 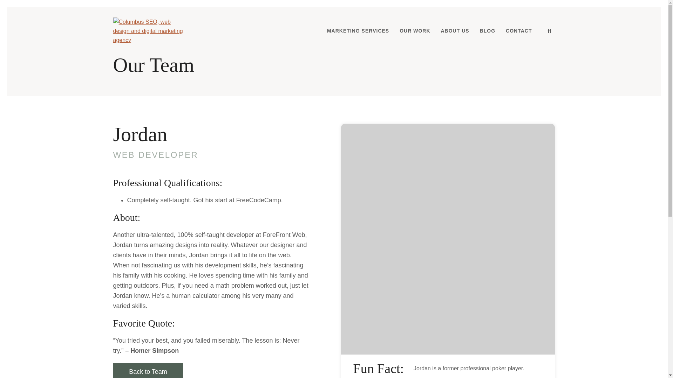 What do you see at coordinates (148, 370) in the screenshot?
I see `Back to Team` at bounding box center [148, 370].